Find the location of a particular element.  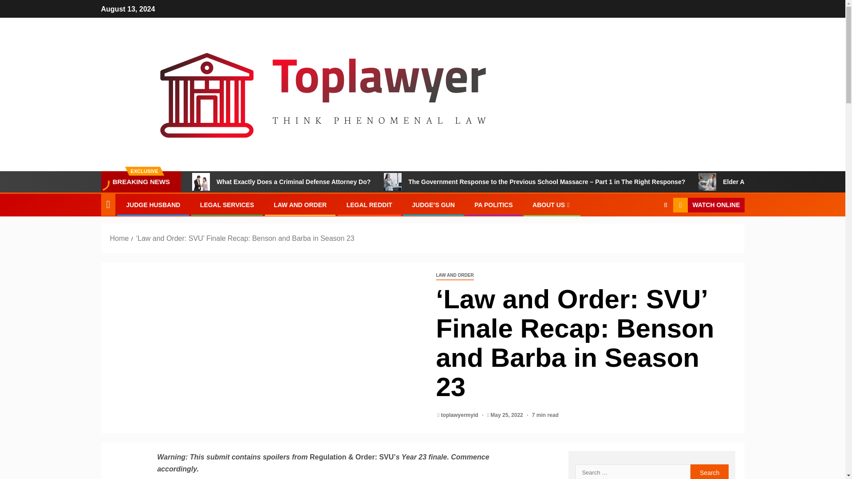

Search is located at coordinates (648, 232).